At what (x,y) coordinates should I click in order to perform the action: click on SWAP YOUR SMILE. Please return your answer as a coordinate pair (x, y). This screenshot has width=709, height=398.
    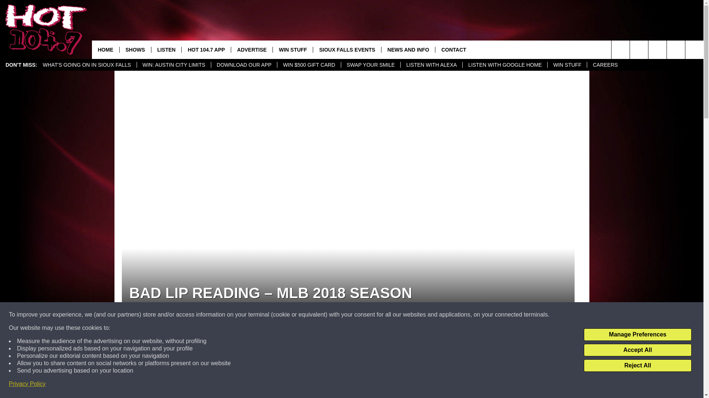
    Looking at the image, I should click on (371, 65).